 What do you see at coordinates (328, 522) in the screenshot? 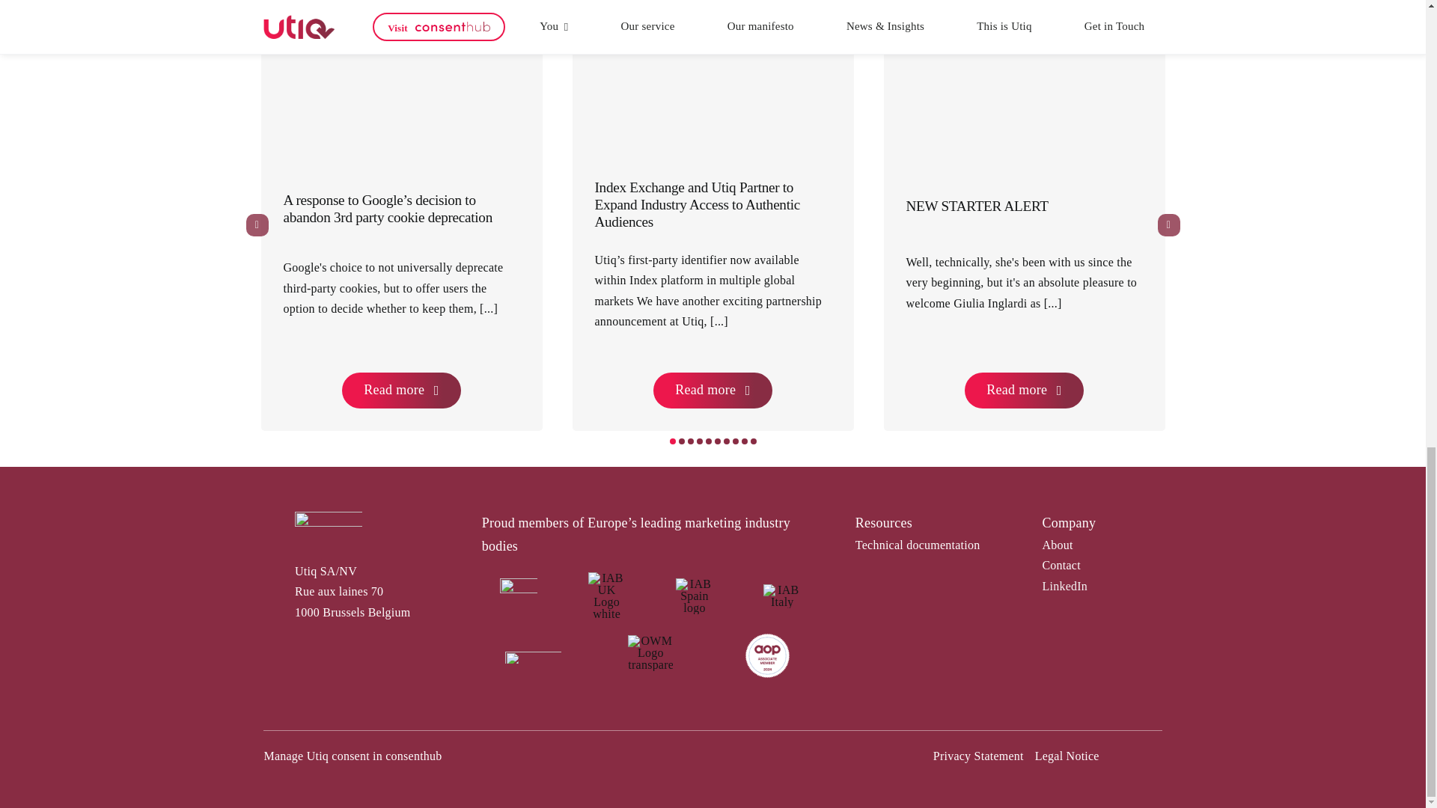
I see `utiq` at bounding box center [328, 522].